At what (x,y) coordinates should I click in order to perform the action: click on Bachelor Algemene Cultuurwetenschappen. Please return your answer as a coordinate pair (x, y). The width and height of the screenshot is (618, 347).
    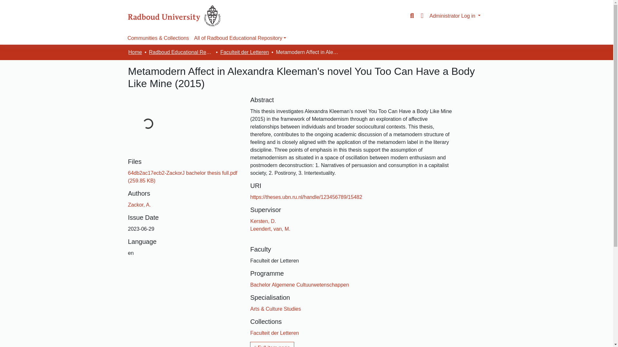
    Looking at the image, I should click on (299, 285).